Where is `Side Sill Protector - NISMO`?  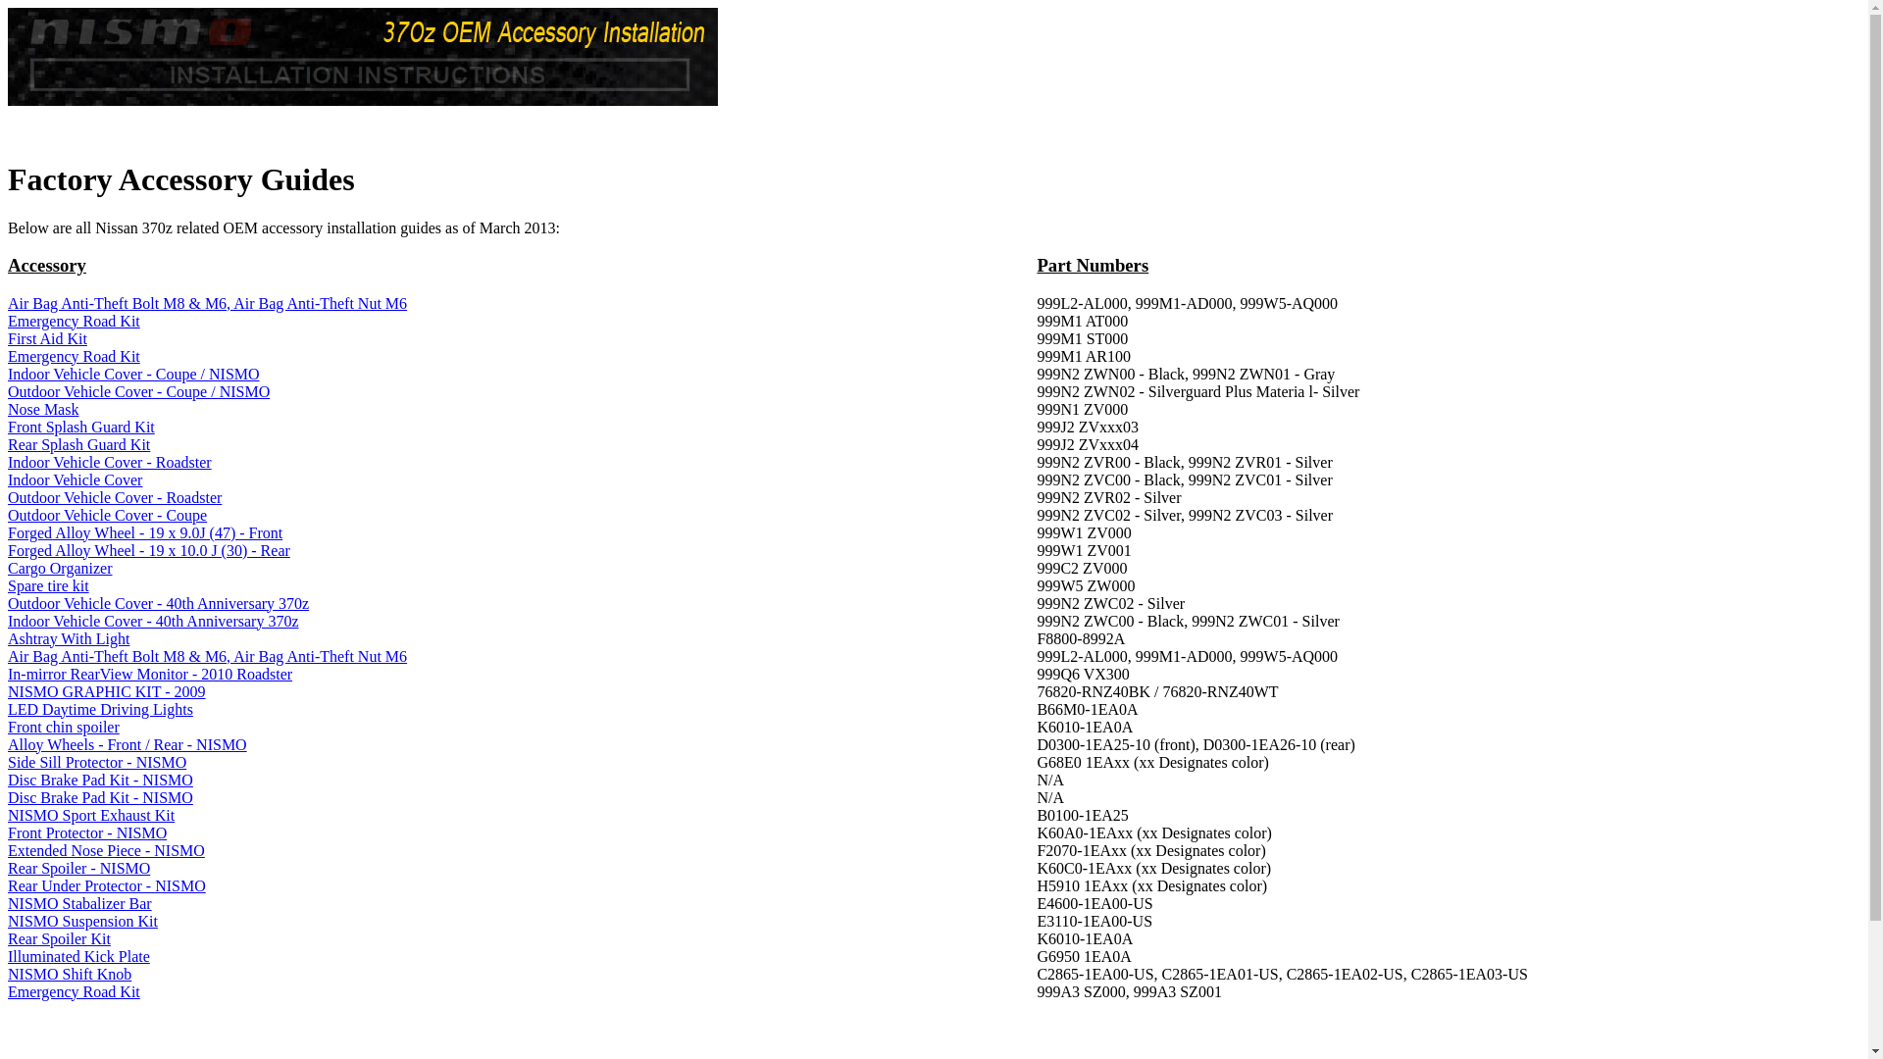 Side Sill Protector - NISMO is located at coordinates (97, 763).